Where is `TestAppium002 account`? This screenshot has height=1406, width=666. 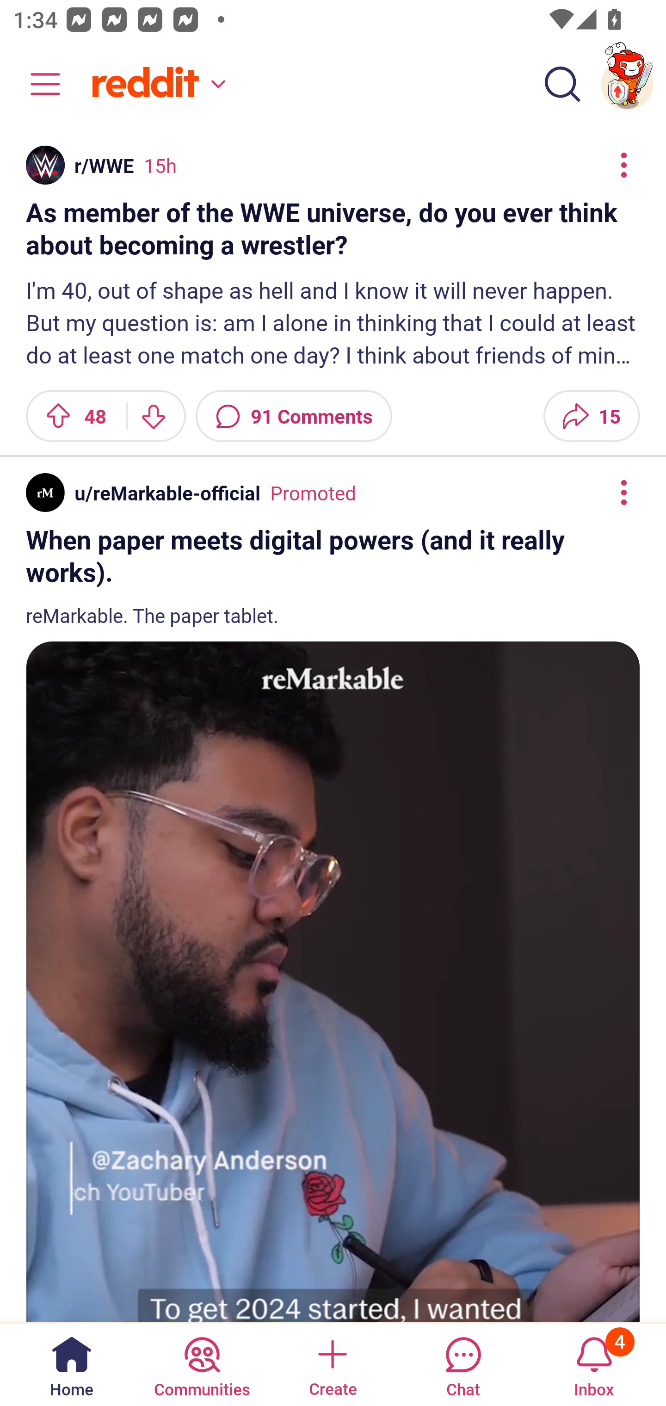 TestAppium002 account is located at coordinates (627, 84).